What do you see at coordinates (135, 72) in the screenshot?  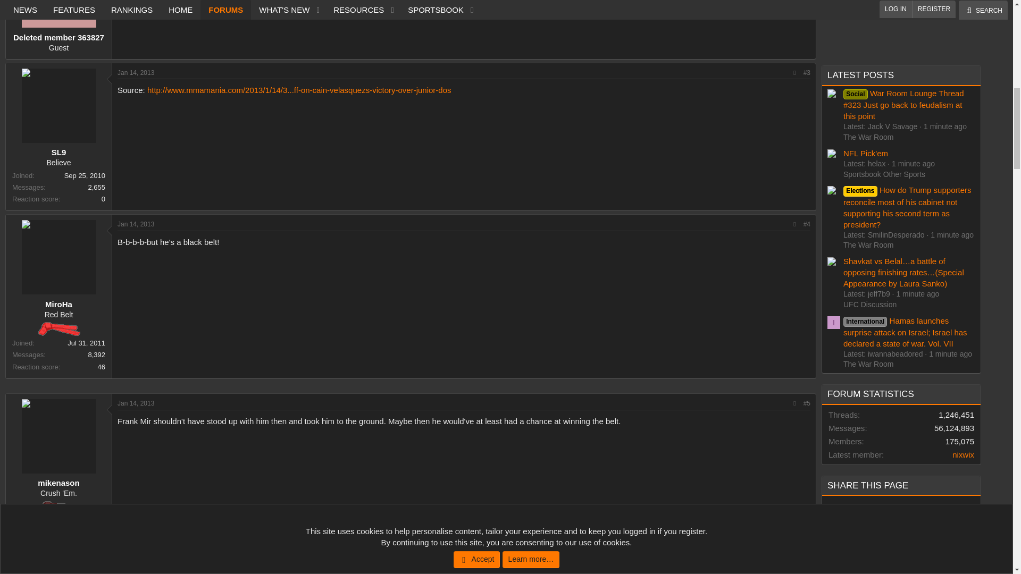 I see `Jan 14, 2013 at 4:37 AM` at bounding box center [135, 72].